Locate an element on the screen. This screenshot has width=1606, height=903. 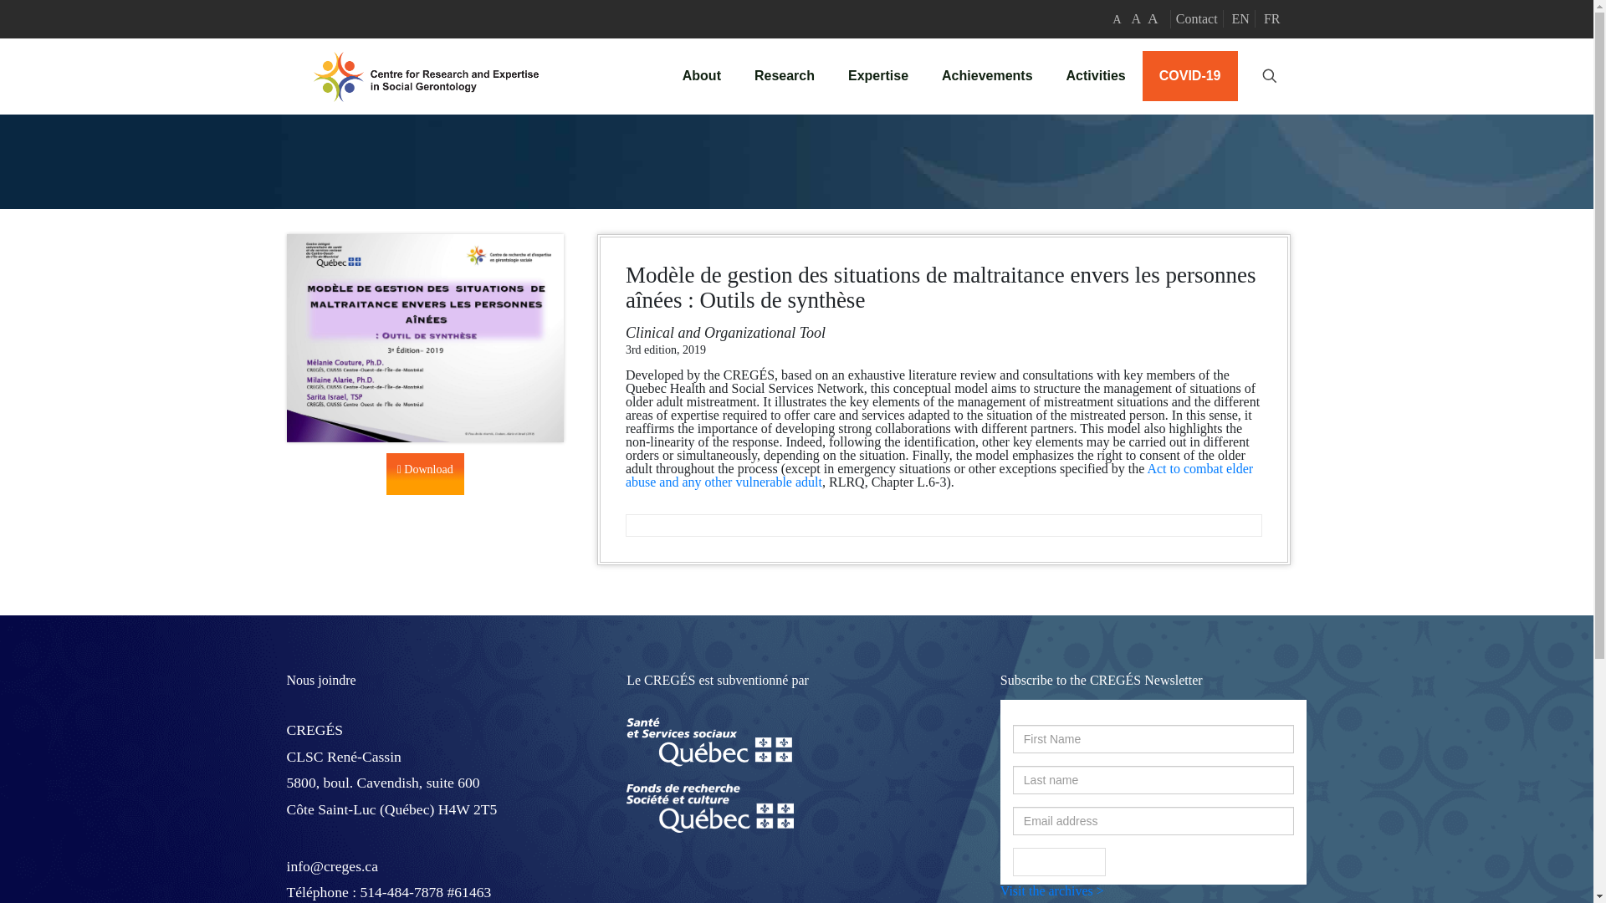
FR is located at coordinates (1271, 18).